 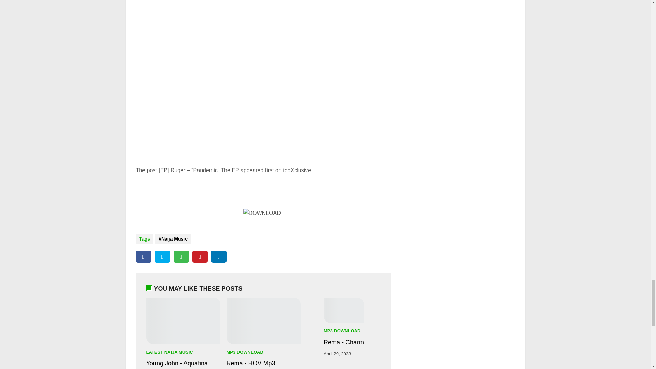 What do you see at coordinates (183, 364) in the screenshot?
I see `Young John - Aquafina Mp3 Download` at bounding box center [183, 364].